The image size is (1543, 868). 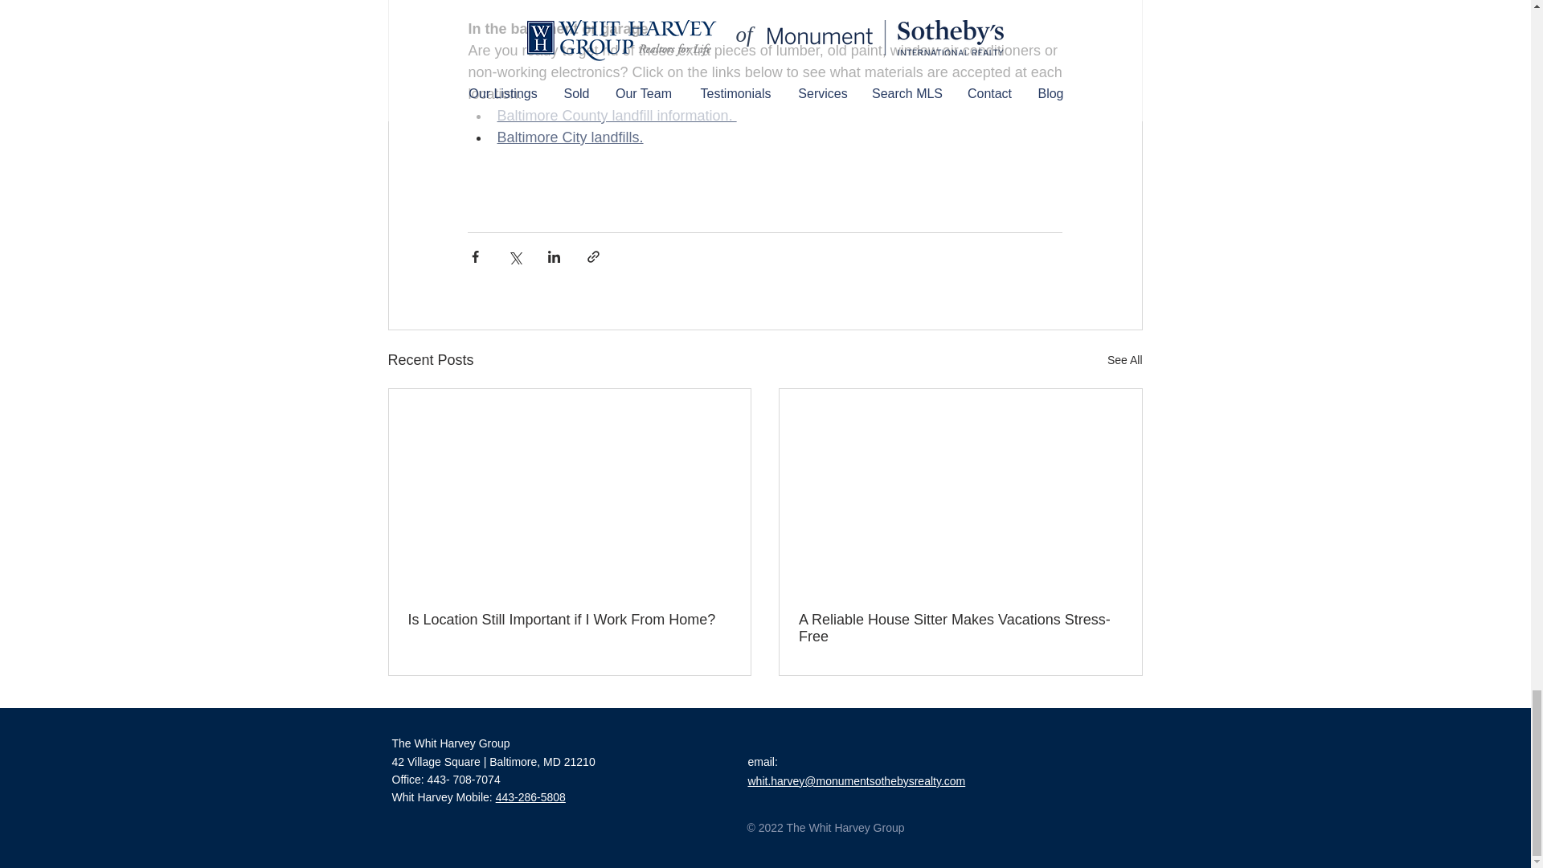 What do you see at coordinates (570, 137) in the screenshot?
I see `Baltimore City landfills.` at bounding box center [570, 137].